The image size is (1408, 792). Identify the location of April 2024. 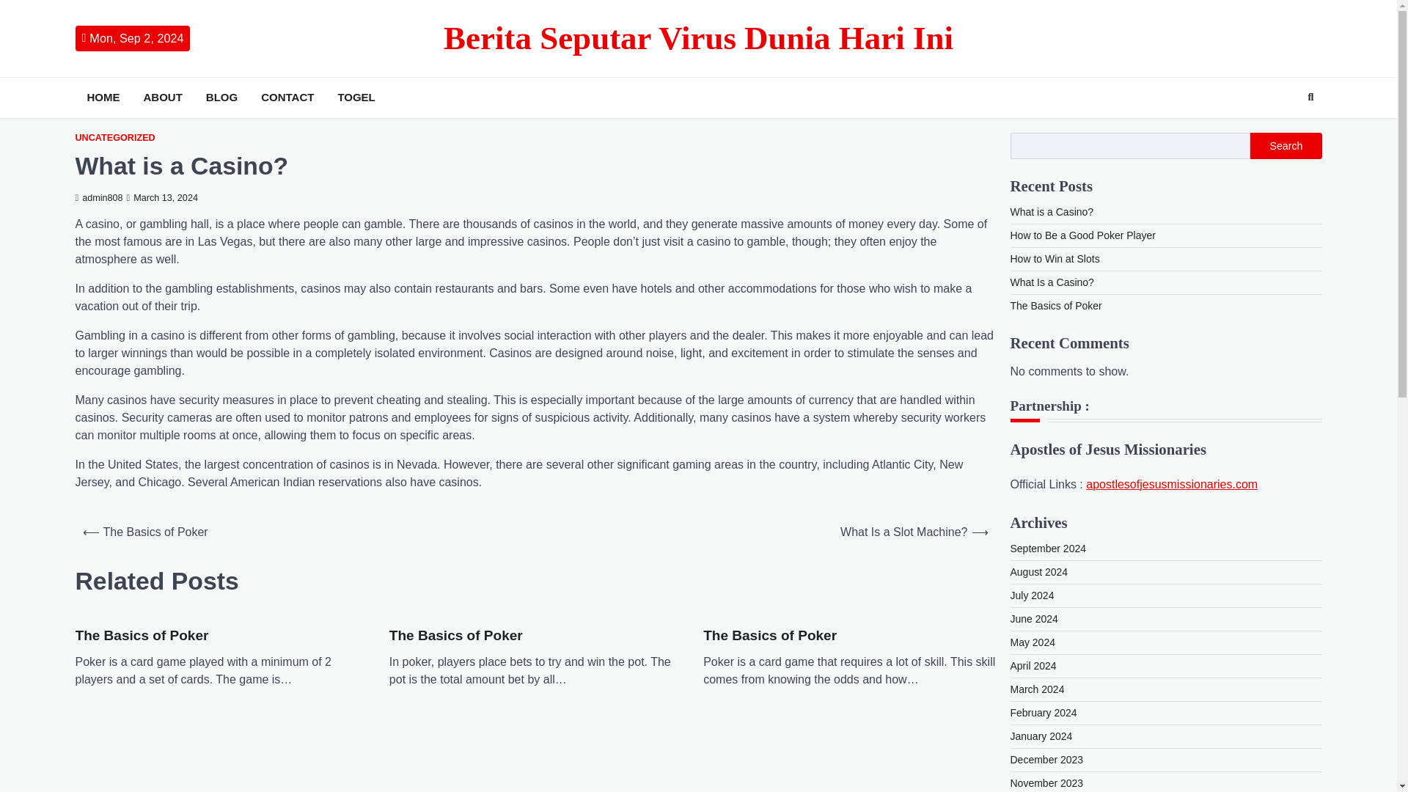
(1034, 665).